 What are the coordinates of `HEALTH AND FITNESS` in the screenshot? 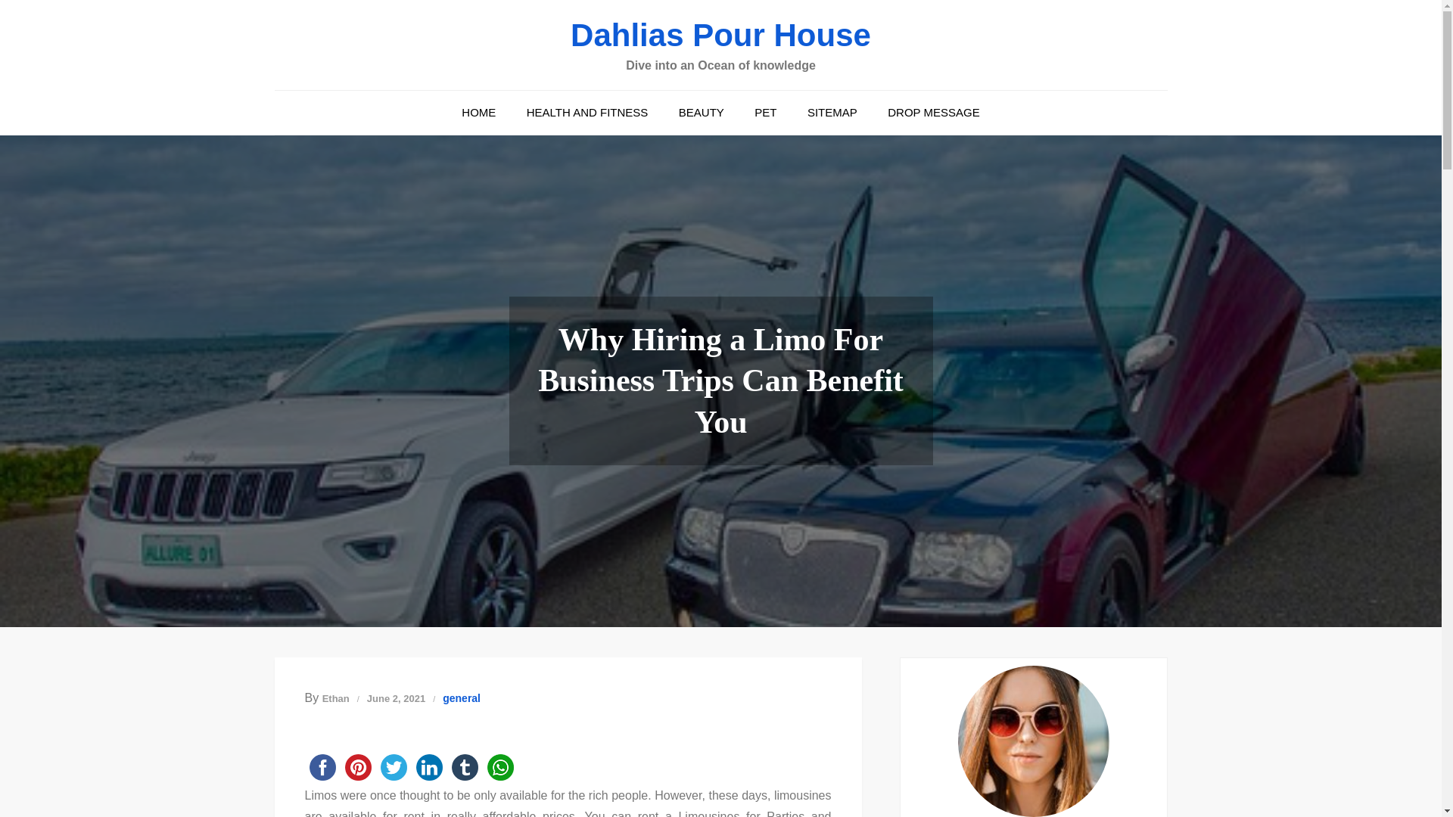 It's located at (587, 112).